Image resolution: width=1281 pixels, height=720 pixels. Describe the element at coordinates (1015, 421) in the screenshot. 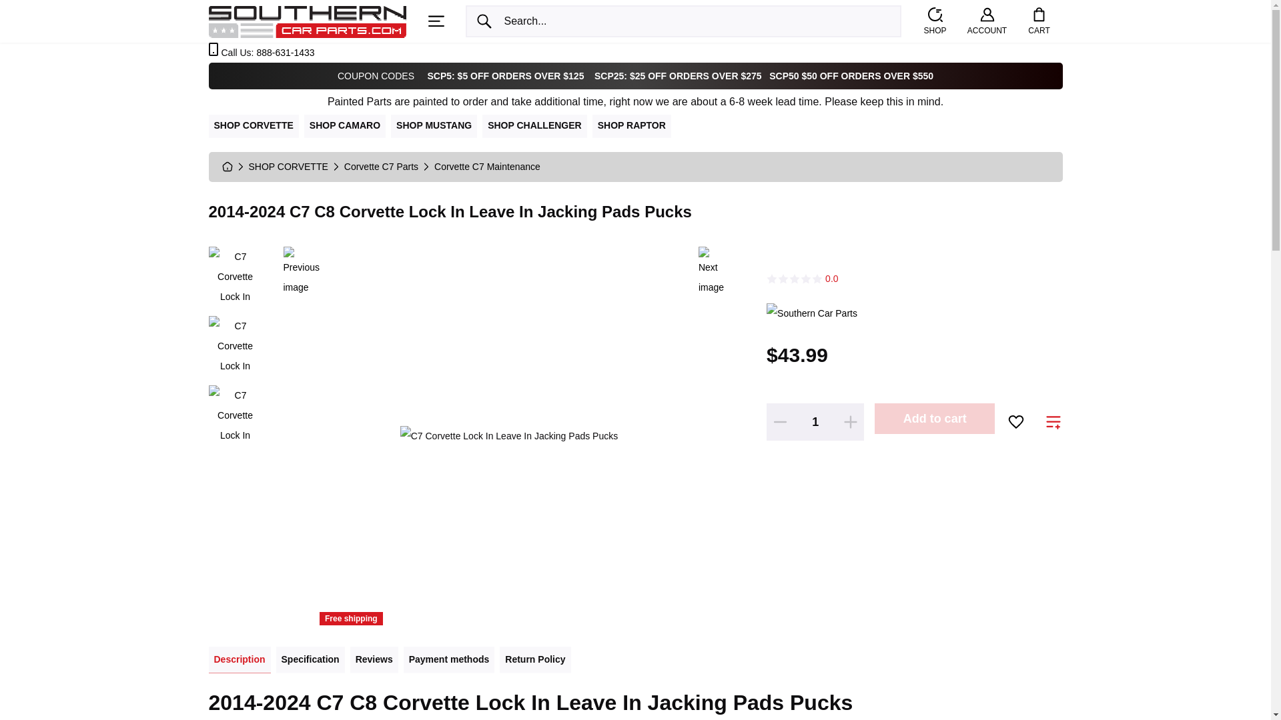

I see `Add to wishlist` at that location.